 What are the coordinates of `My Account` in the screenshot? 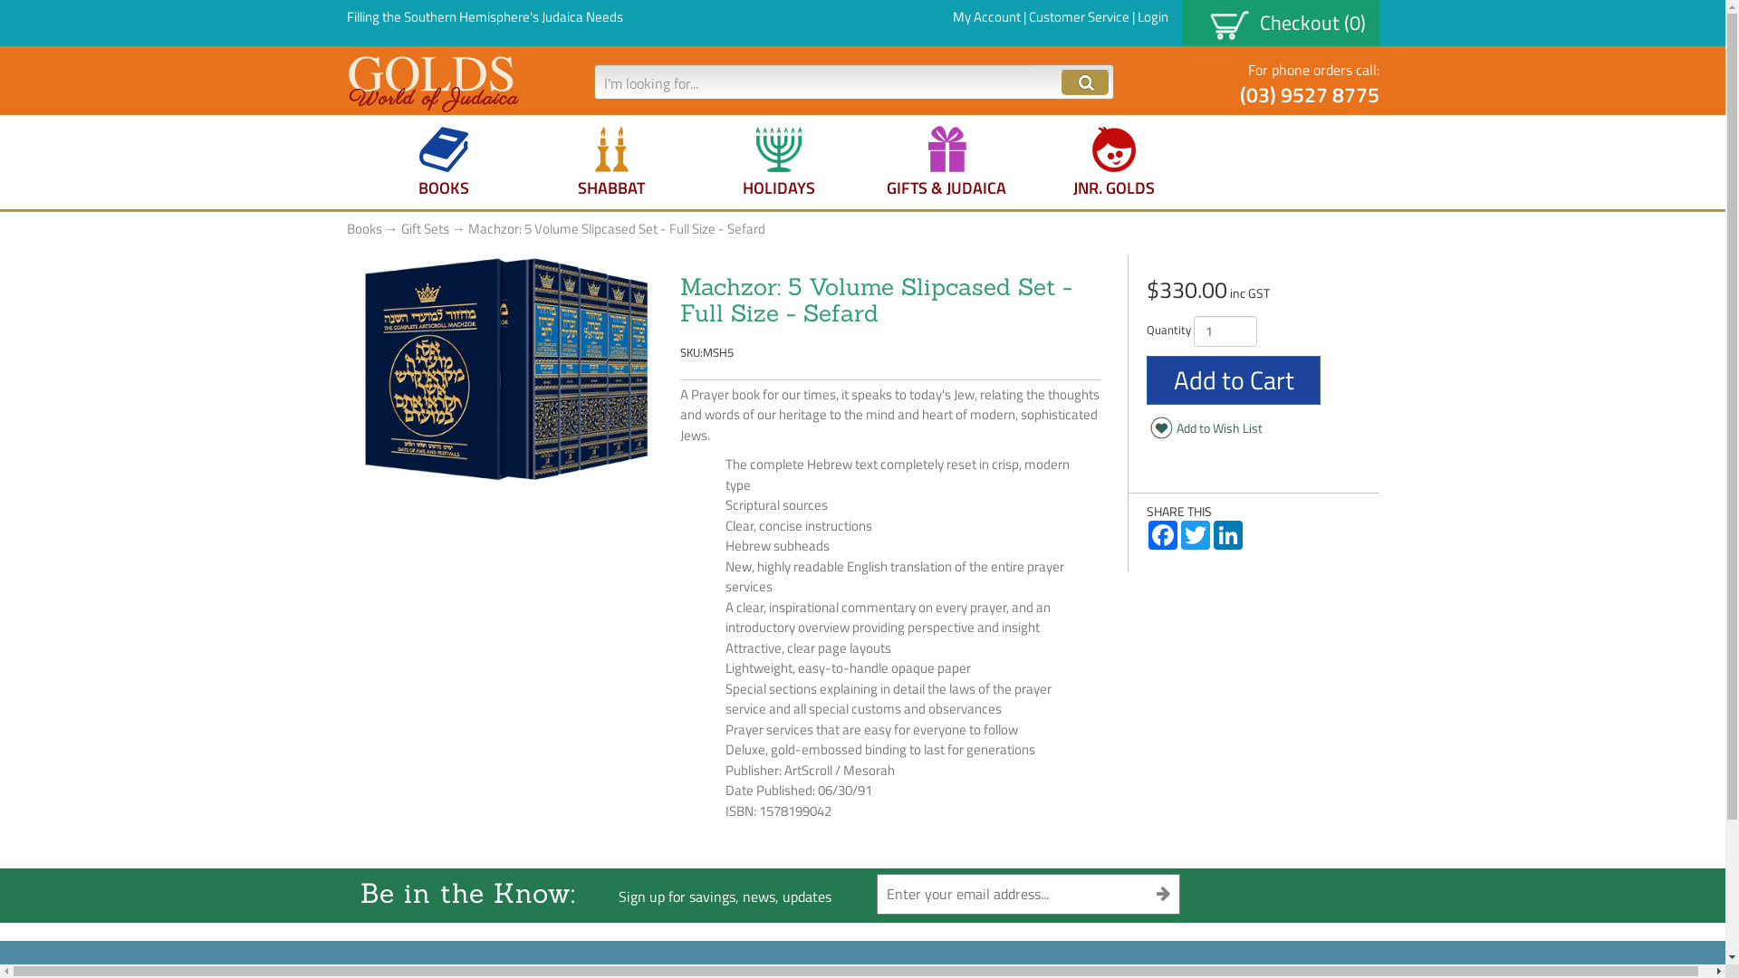 It's located at (987, 16).